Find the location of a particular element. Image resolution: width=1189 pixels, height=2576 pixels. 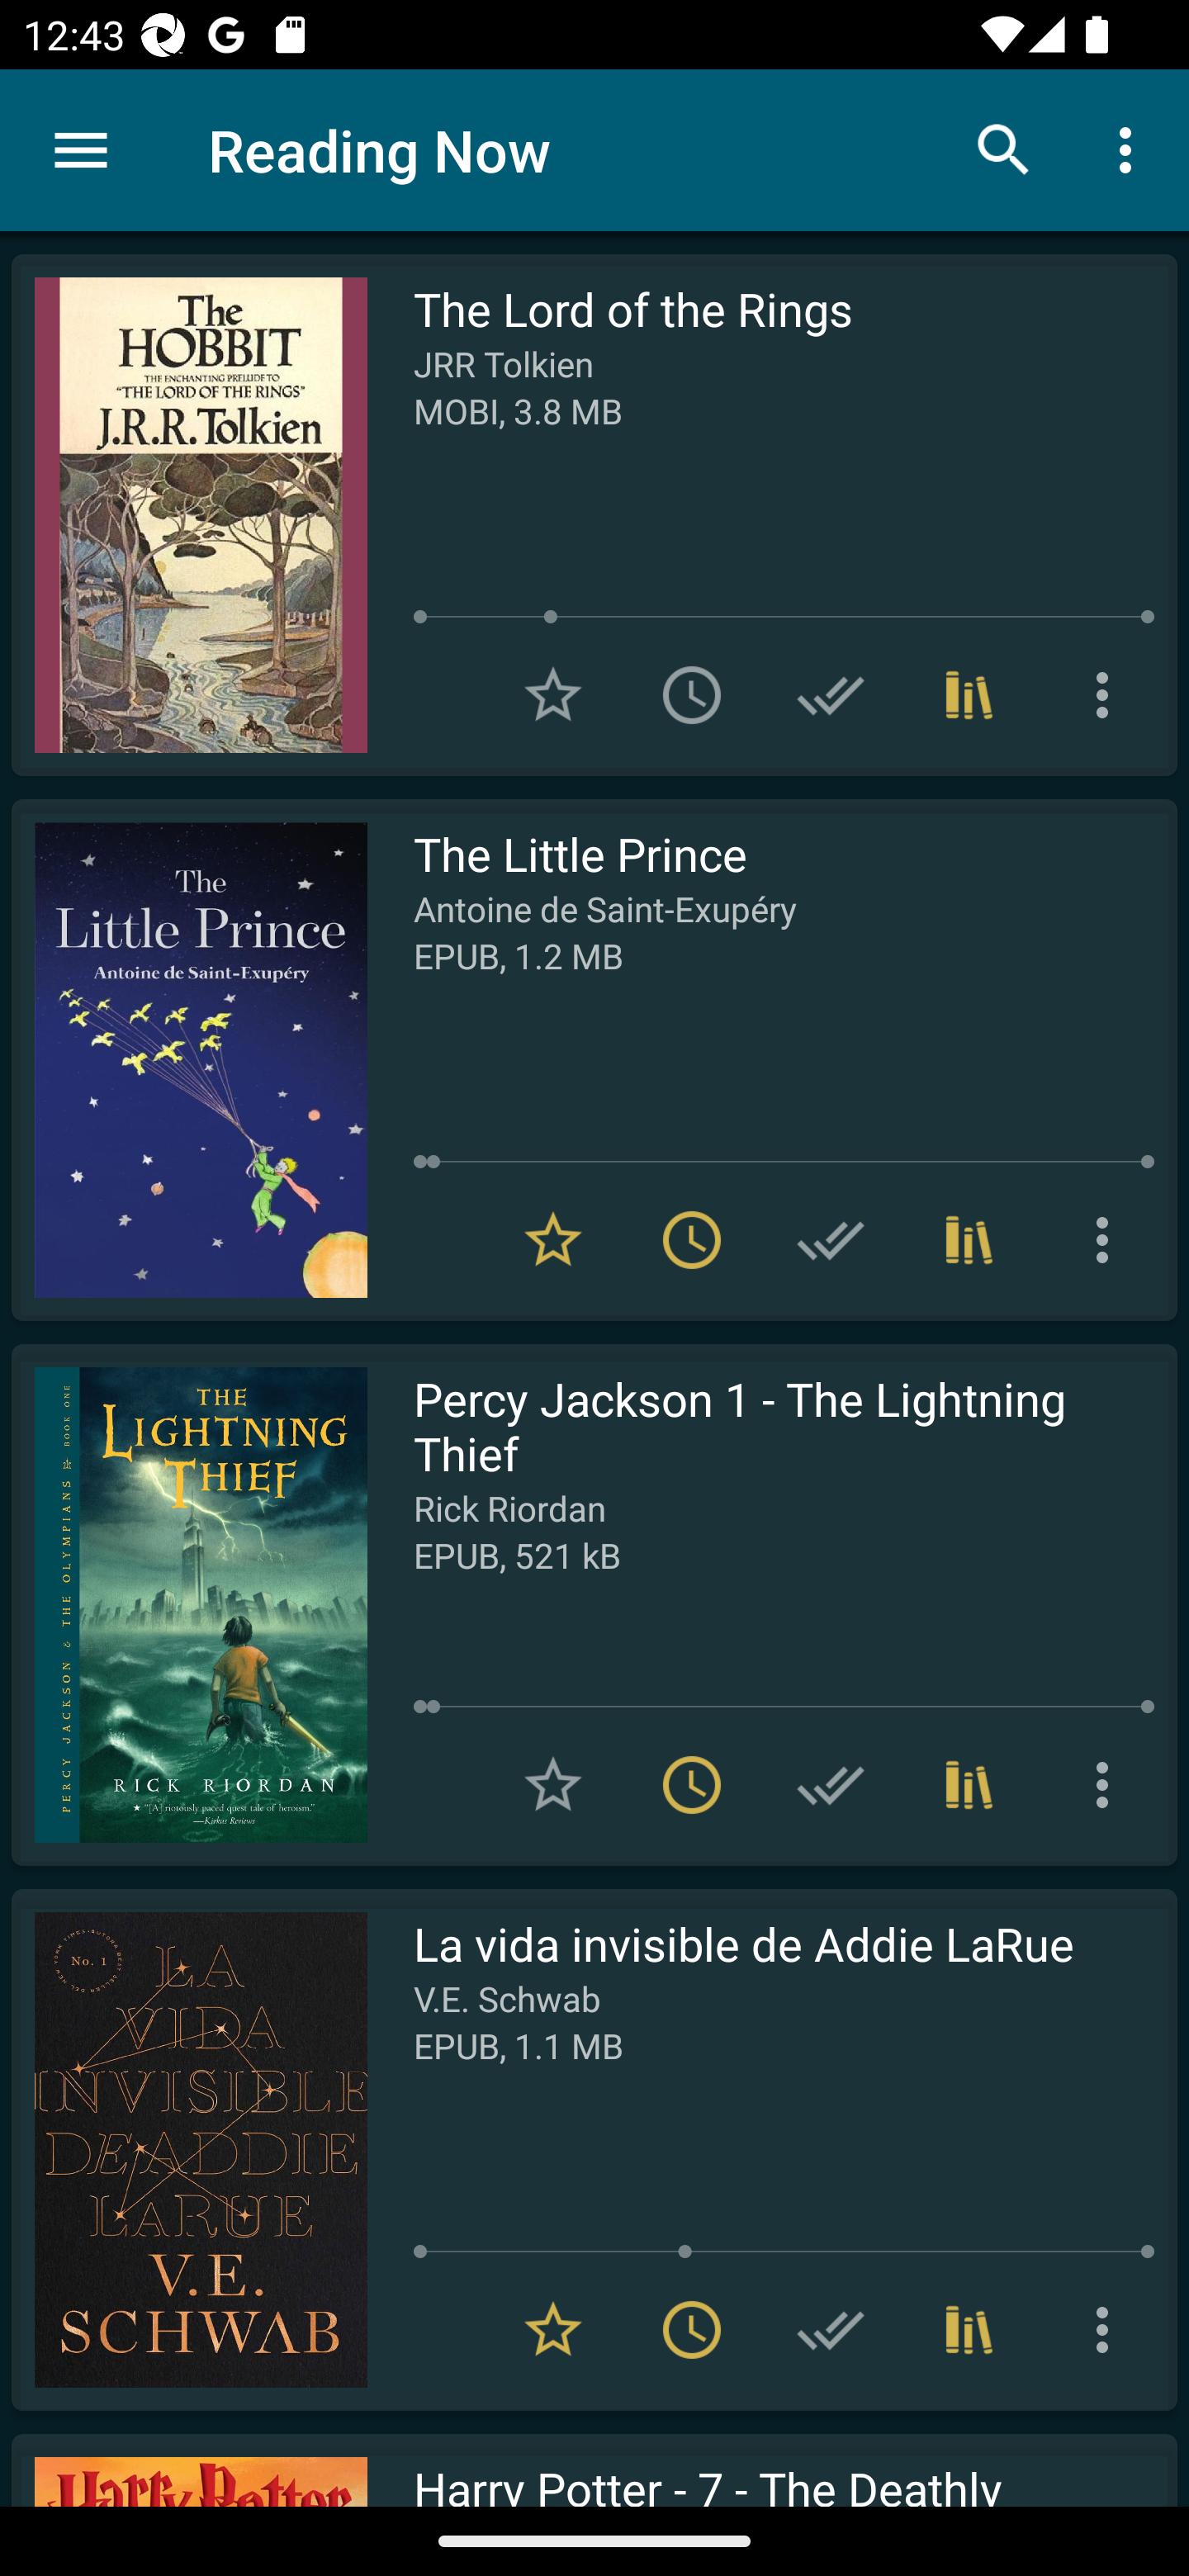

Remove from Favorites is located at coordinates (553, 1238).